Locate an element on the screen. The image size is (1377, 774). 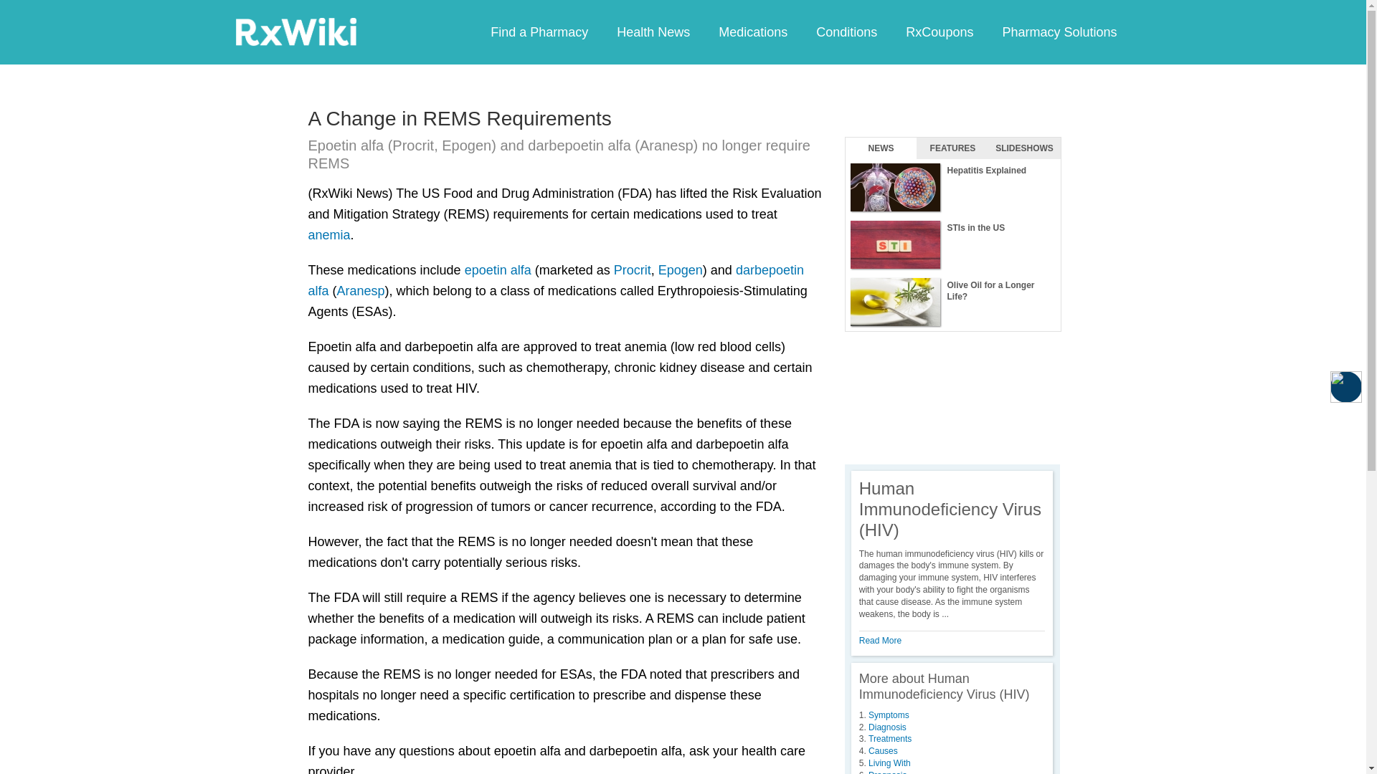
Aranesp is located at coordinates (361, 291).